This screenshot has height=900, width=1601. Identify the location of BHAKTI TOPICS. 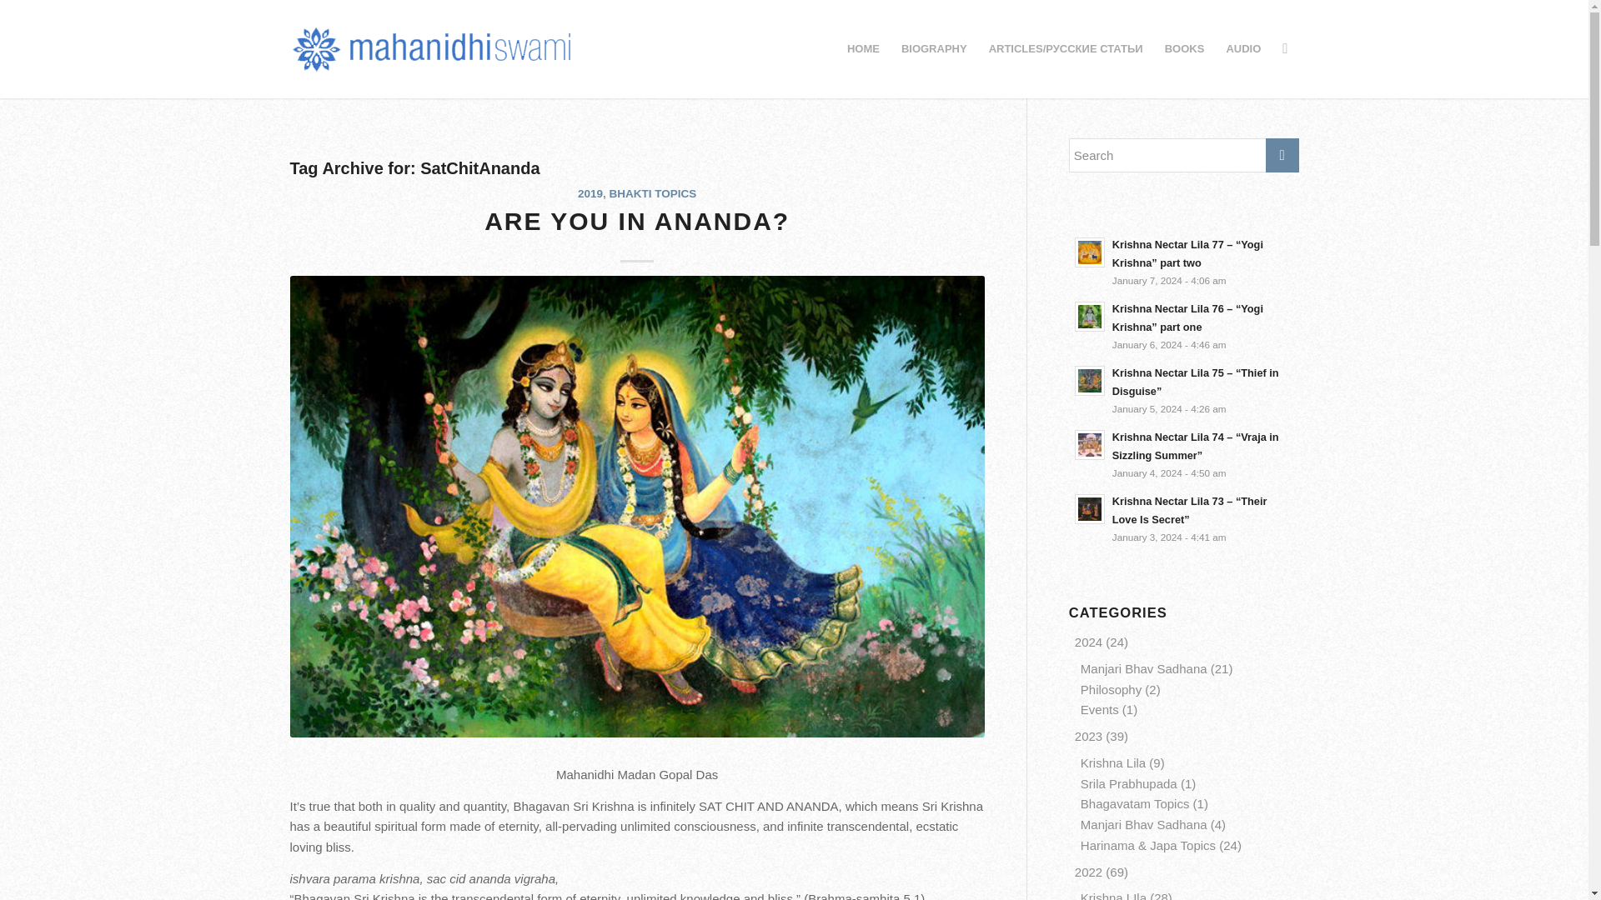
(653, 193).